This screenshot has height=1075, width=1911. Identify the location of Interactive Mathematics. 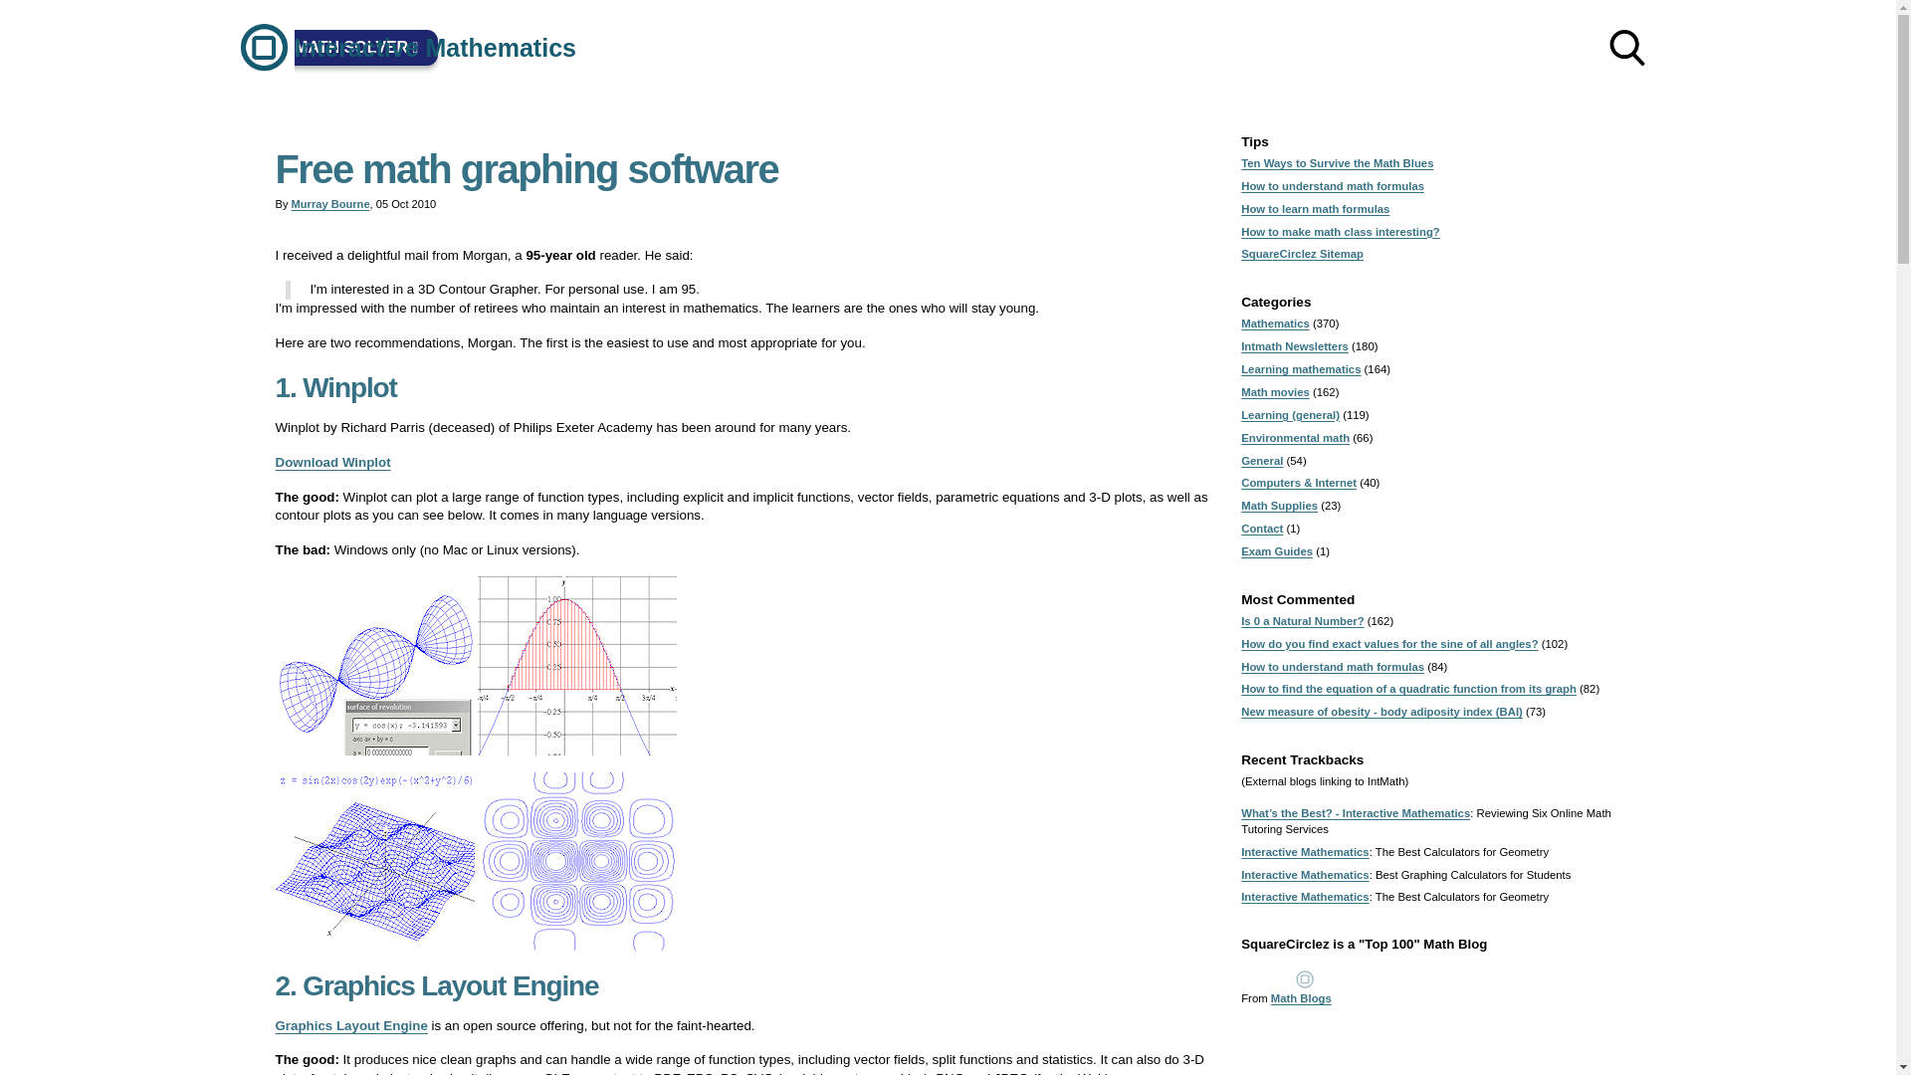
(402, 48).